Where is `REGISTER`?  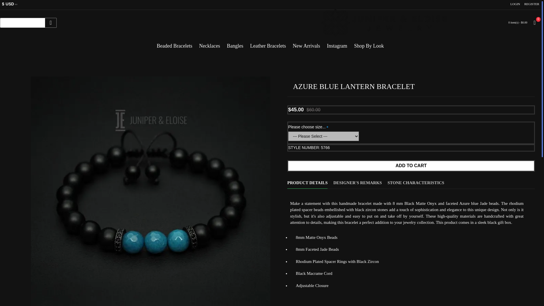
REGISTER is located at coordinates (532, 4).